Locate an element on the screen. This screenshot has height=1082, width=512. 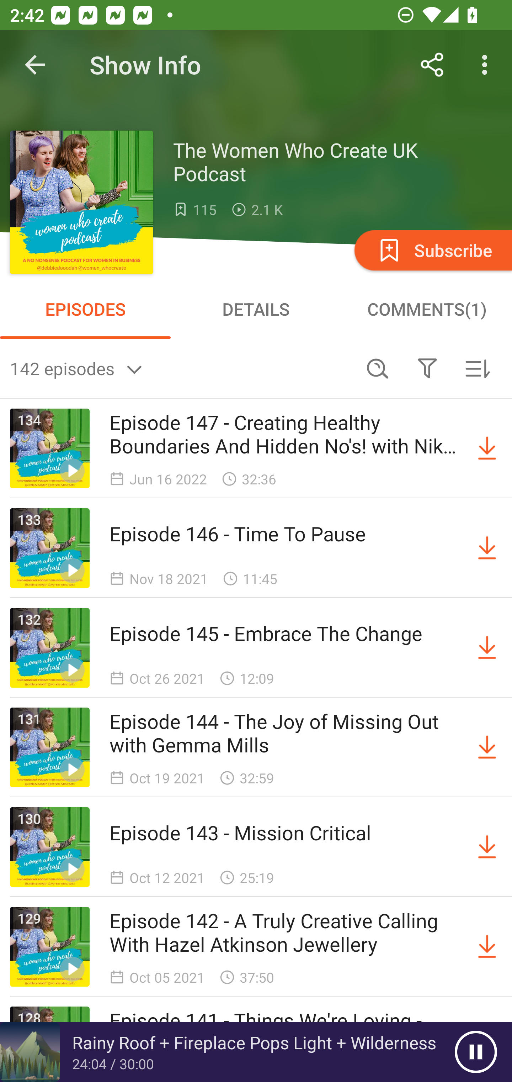
More options is located at coordinates (487, 65).